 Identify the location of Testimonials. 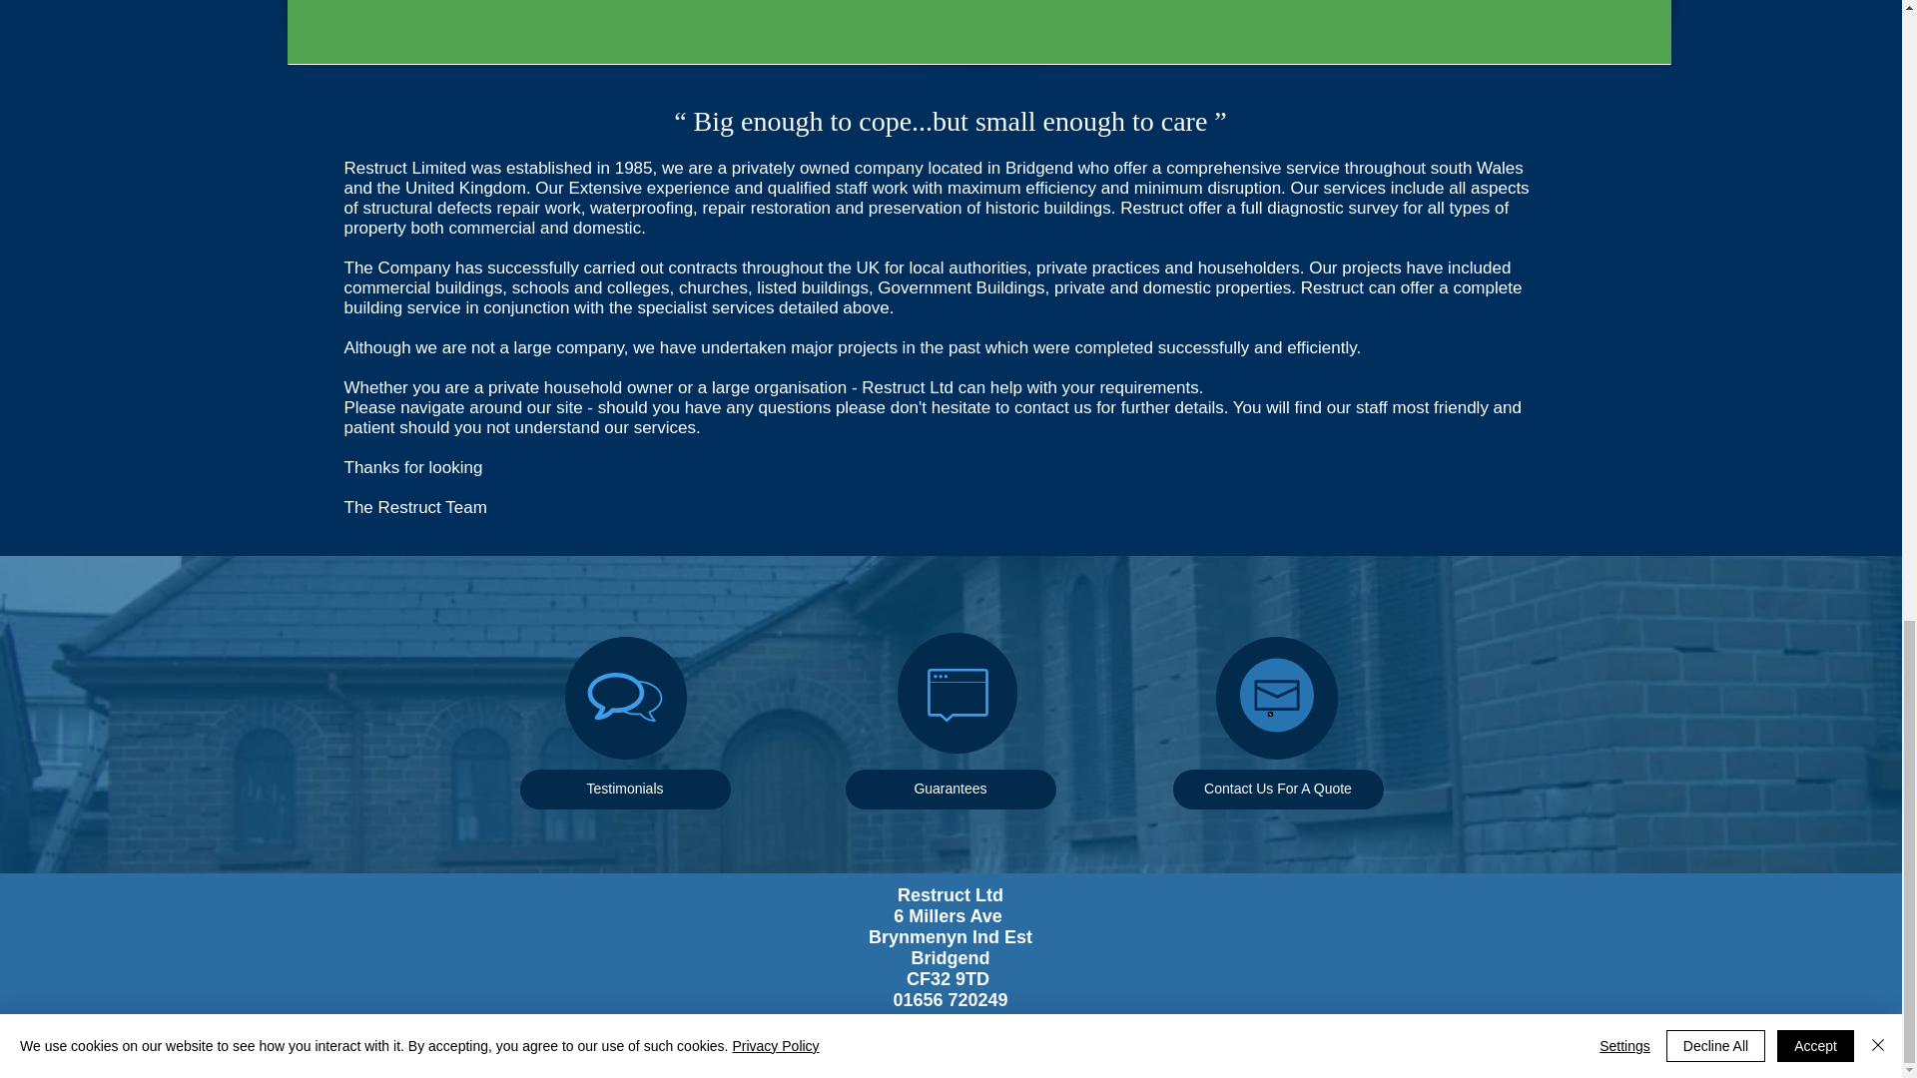
(625, 790).